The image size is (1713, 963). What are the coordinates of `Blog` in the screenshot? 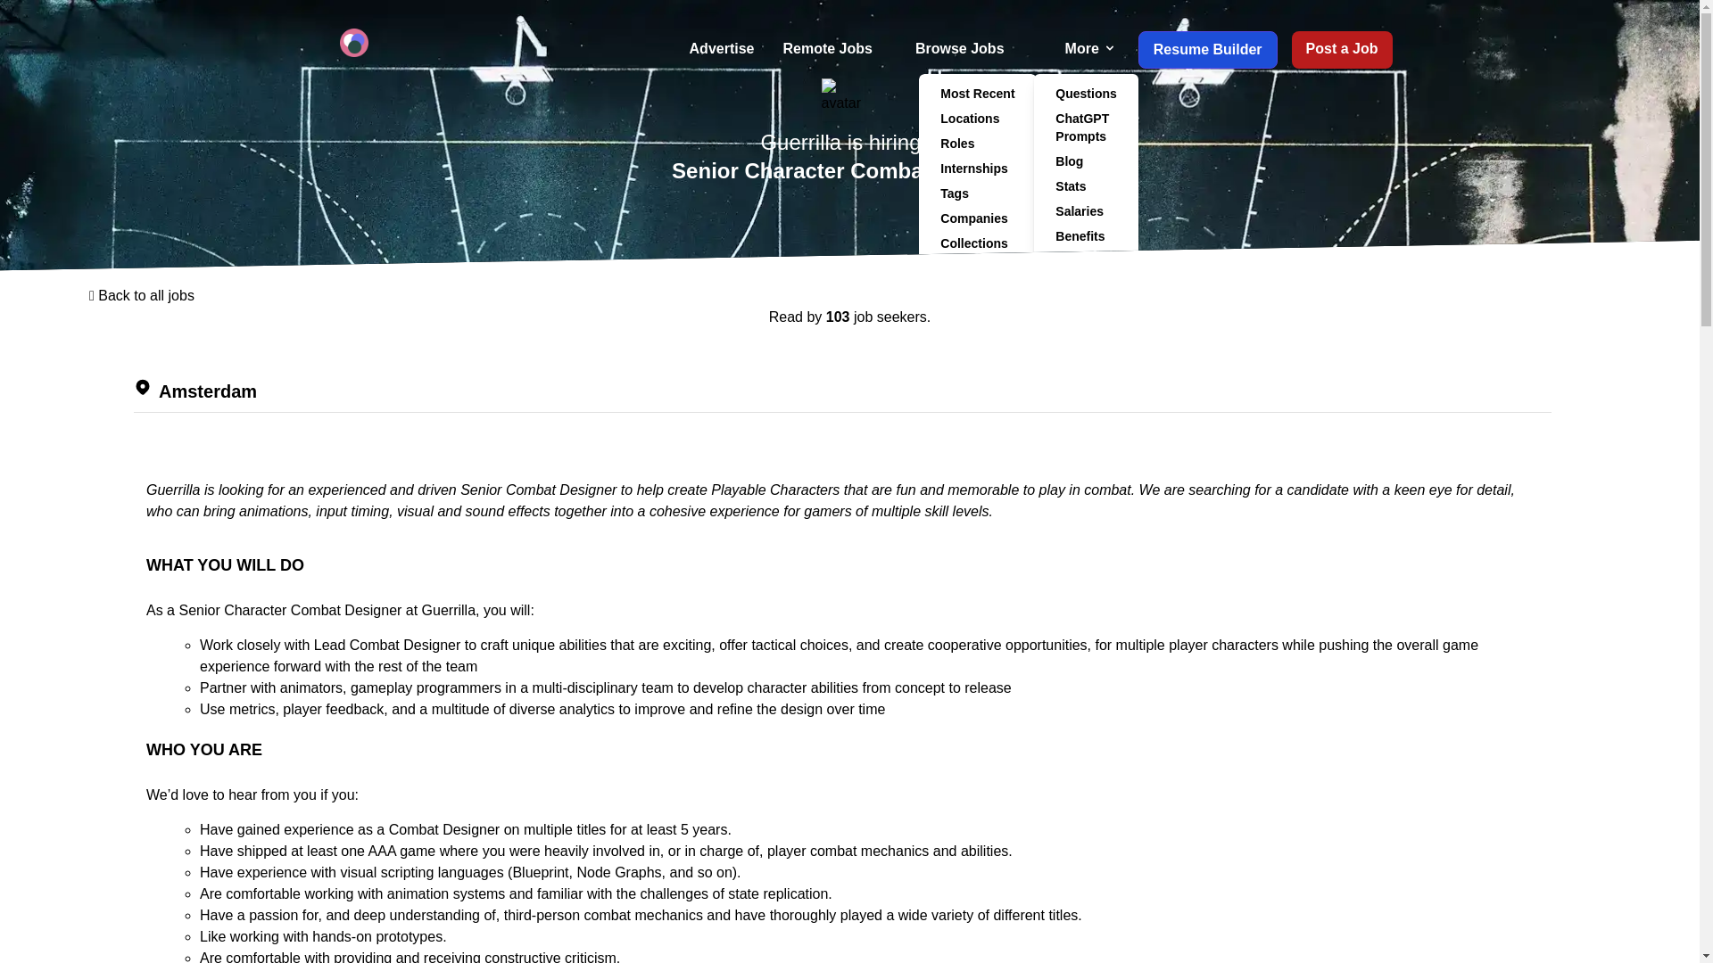 It's located at (1086, 161).